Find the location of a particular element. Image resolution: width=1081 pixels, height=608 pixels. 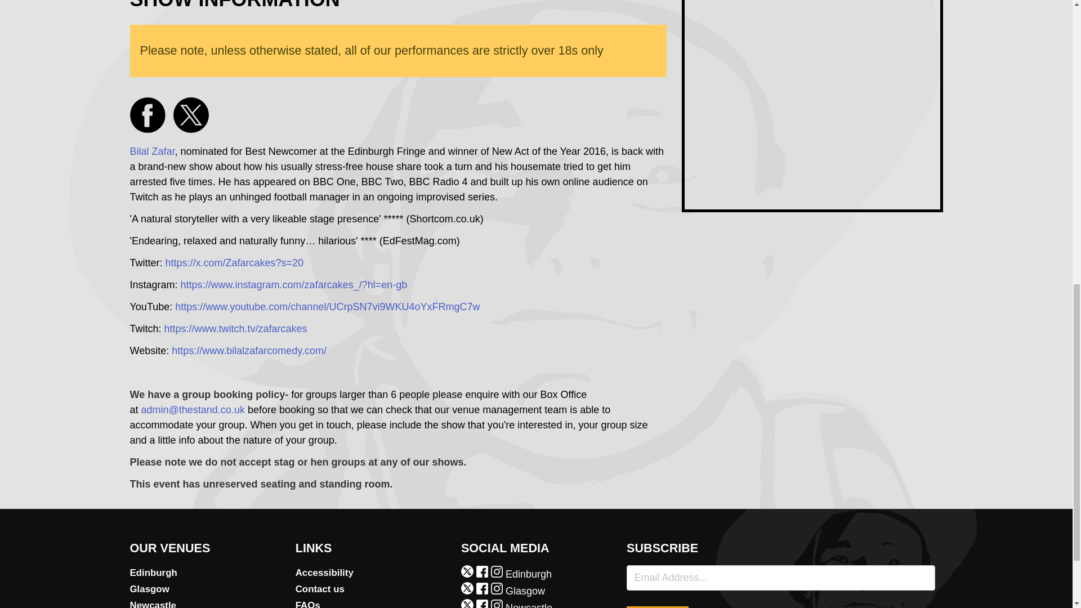

Accessibility is located at coordinates (370, 573).